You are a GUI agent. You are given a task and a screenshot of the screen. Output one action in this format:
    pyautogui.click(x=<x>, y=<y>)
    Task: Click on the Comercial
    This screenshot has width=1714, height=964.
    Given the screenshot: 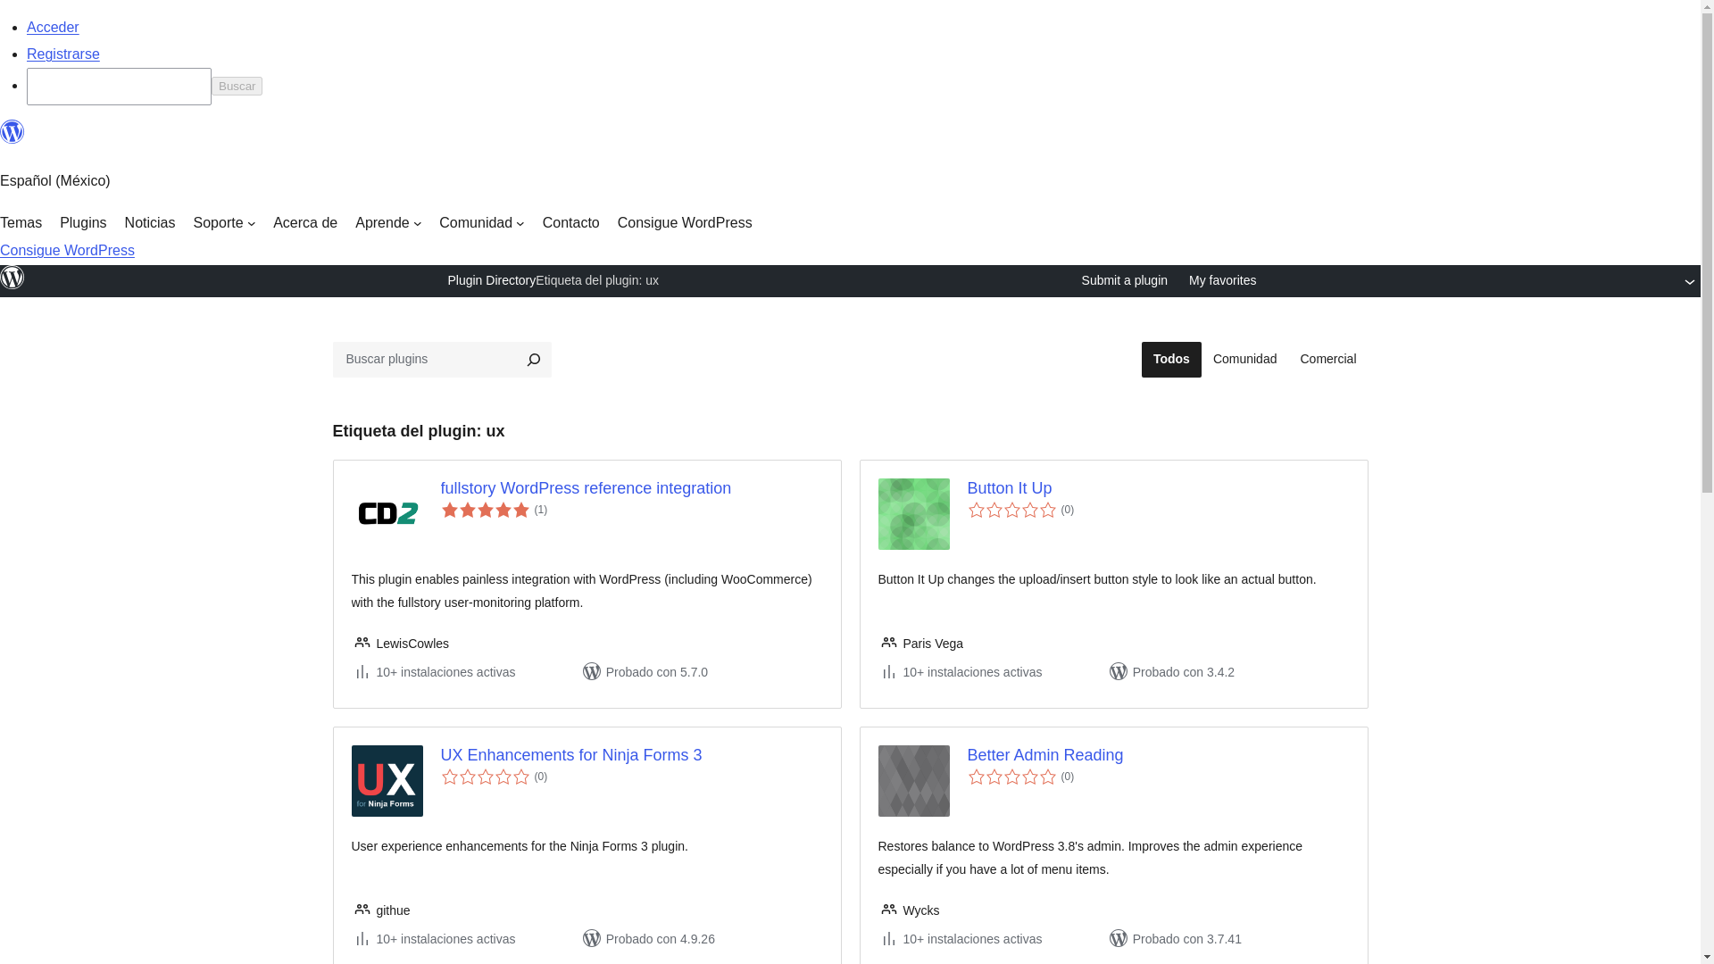 What is the action you would take?
    pyautogui.click(x=1328, y=360)
    